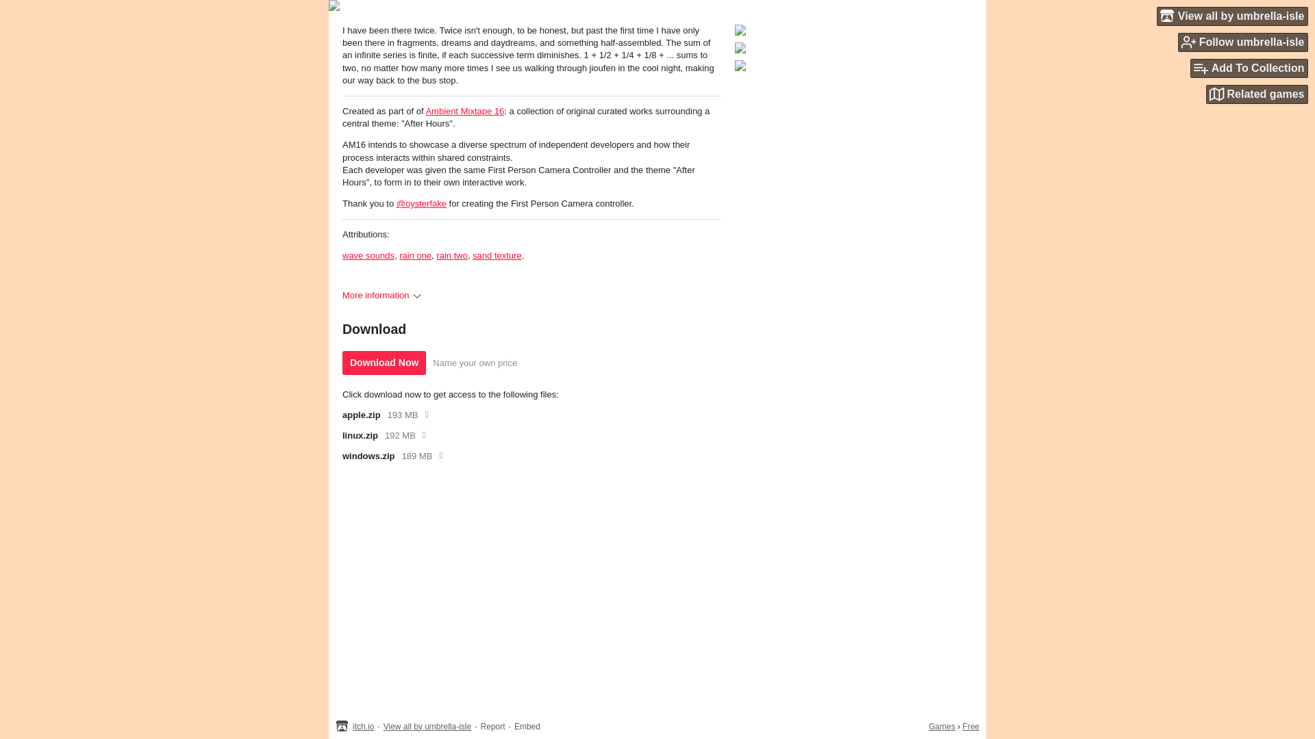  What do you see at coordinates (493, 726) in the screenshot?
I see `Report` at bounding box center [493, 726].